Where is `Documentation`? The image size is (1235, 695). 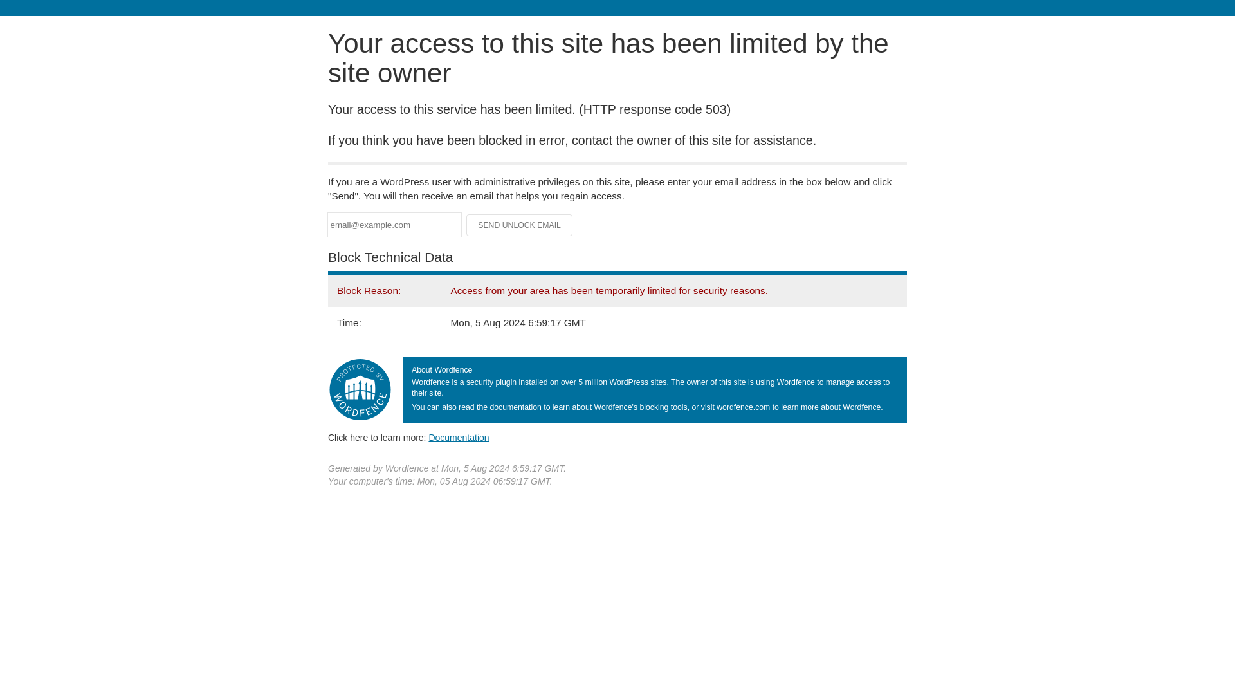 Documentation is located at coordinates (459, 437).